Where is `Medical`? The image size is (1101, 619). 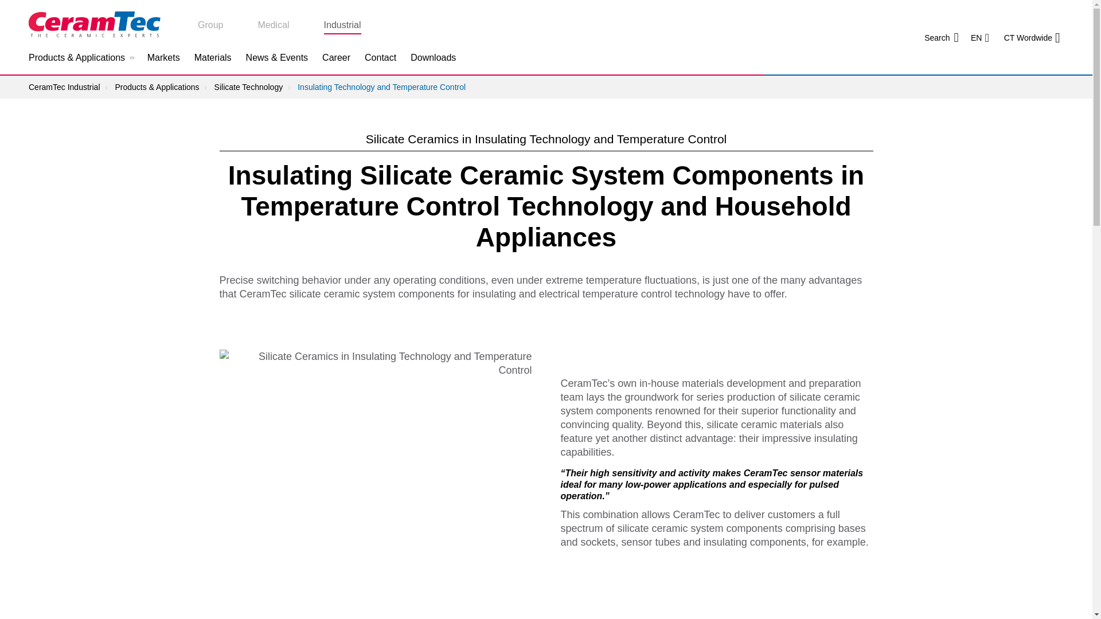
Medical is located at coordinates (273, 26).